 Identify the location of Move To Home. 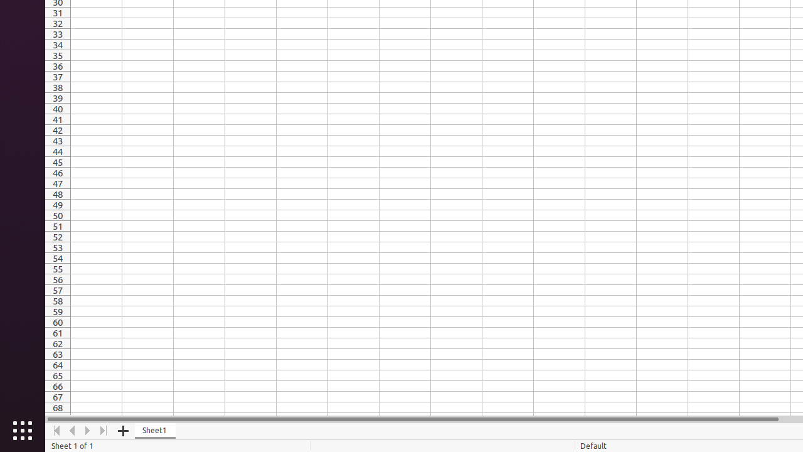
(56, 431).